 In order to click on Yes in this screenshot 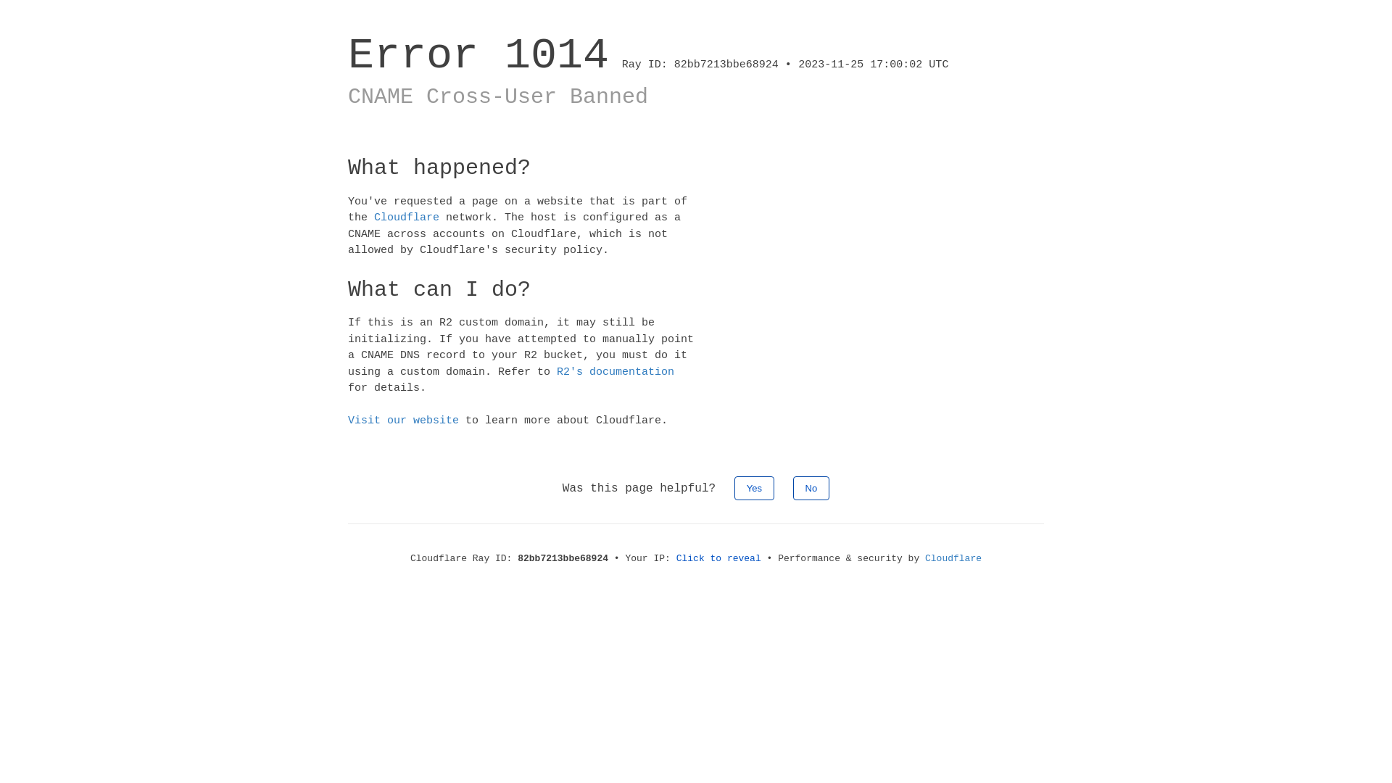, I will do `click(754, 487)`.